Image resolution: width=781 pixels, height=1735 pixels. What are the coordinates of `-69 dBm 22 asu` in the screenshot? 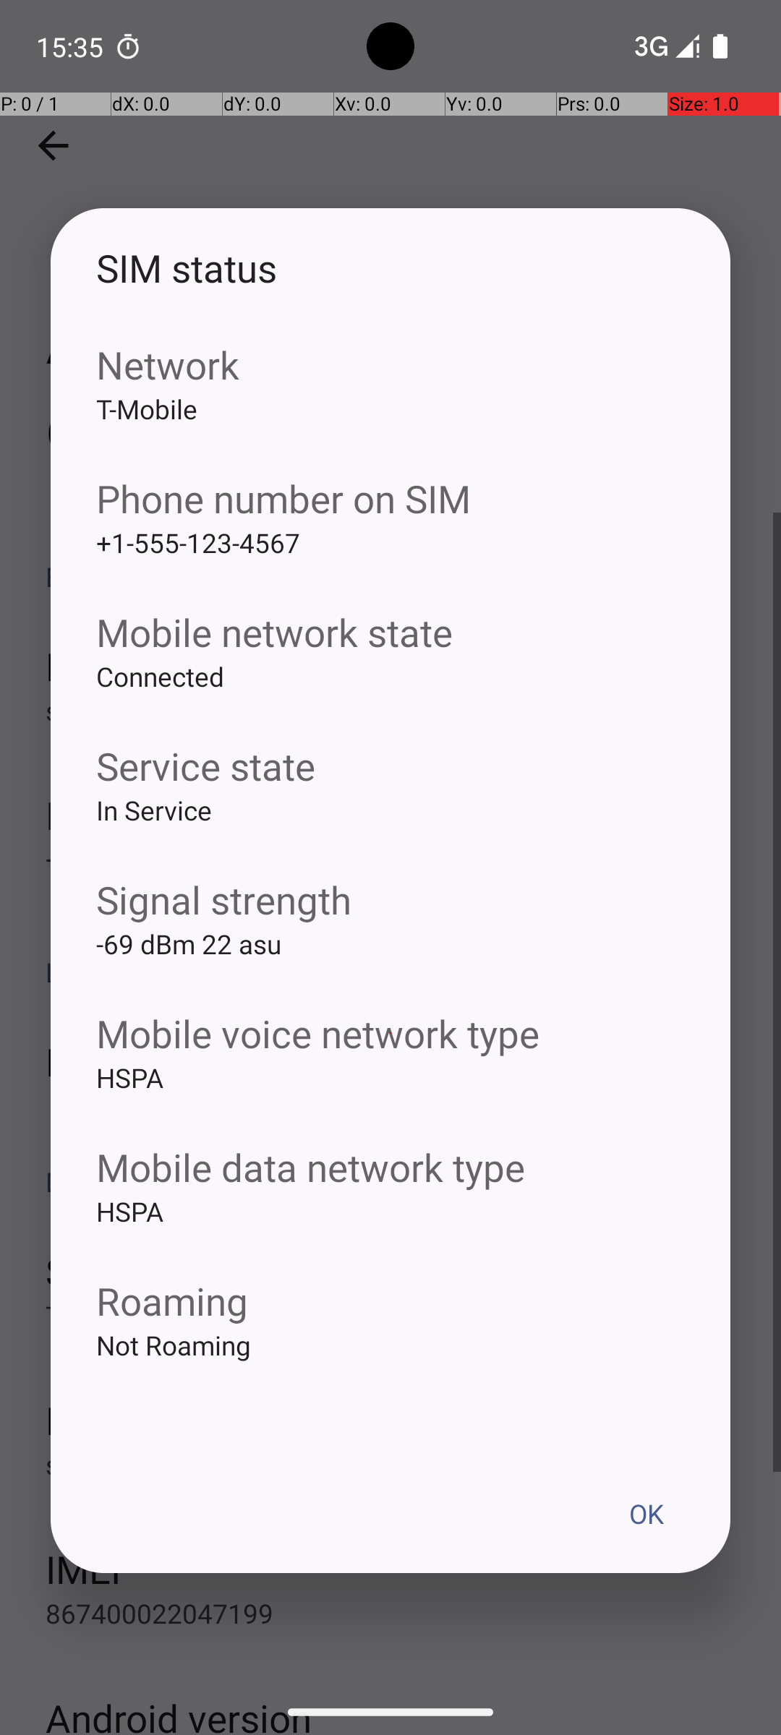 It's located at (390, 967).